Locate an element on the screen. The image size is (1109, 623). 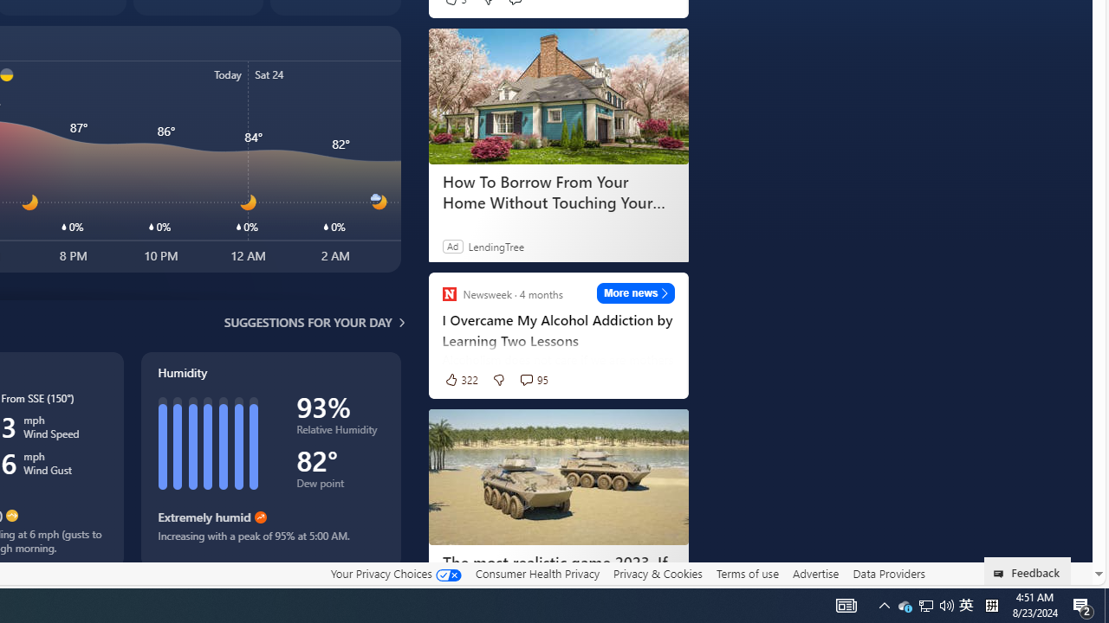
More news is located at coordinates (636, 292).